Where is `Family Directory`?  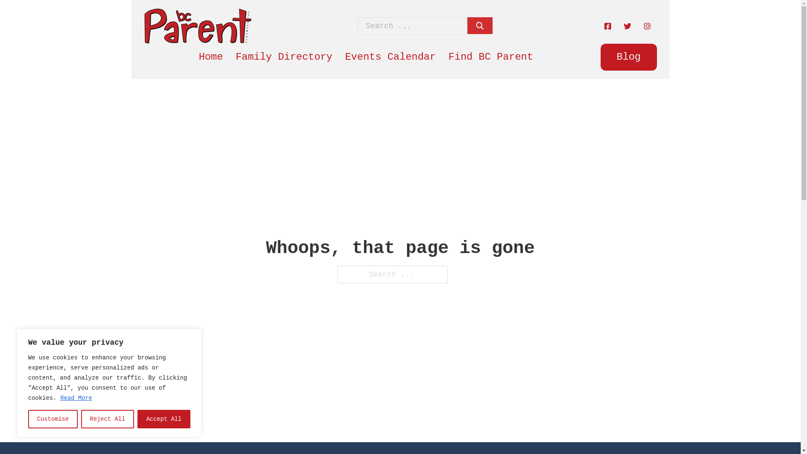
Family Directory is located at coordinates (284, 57).